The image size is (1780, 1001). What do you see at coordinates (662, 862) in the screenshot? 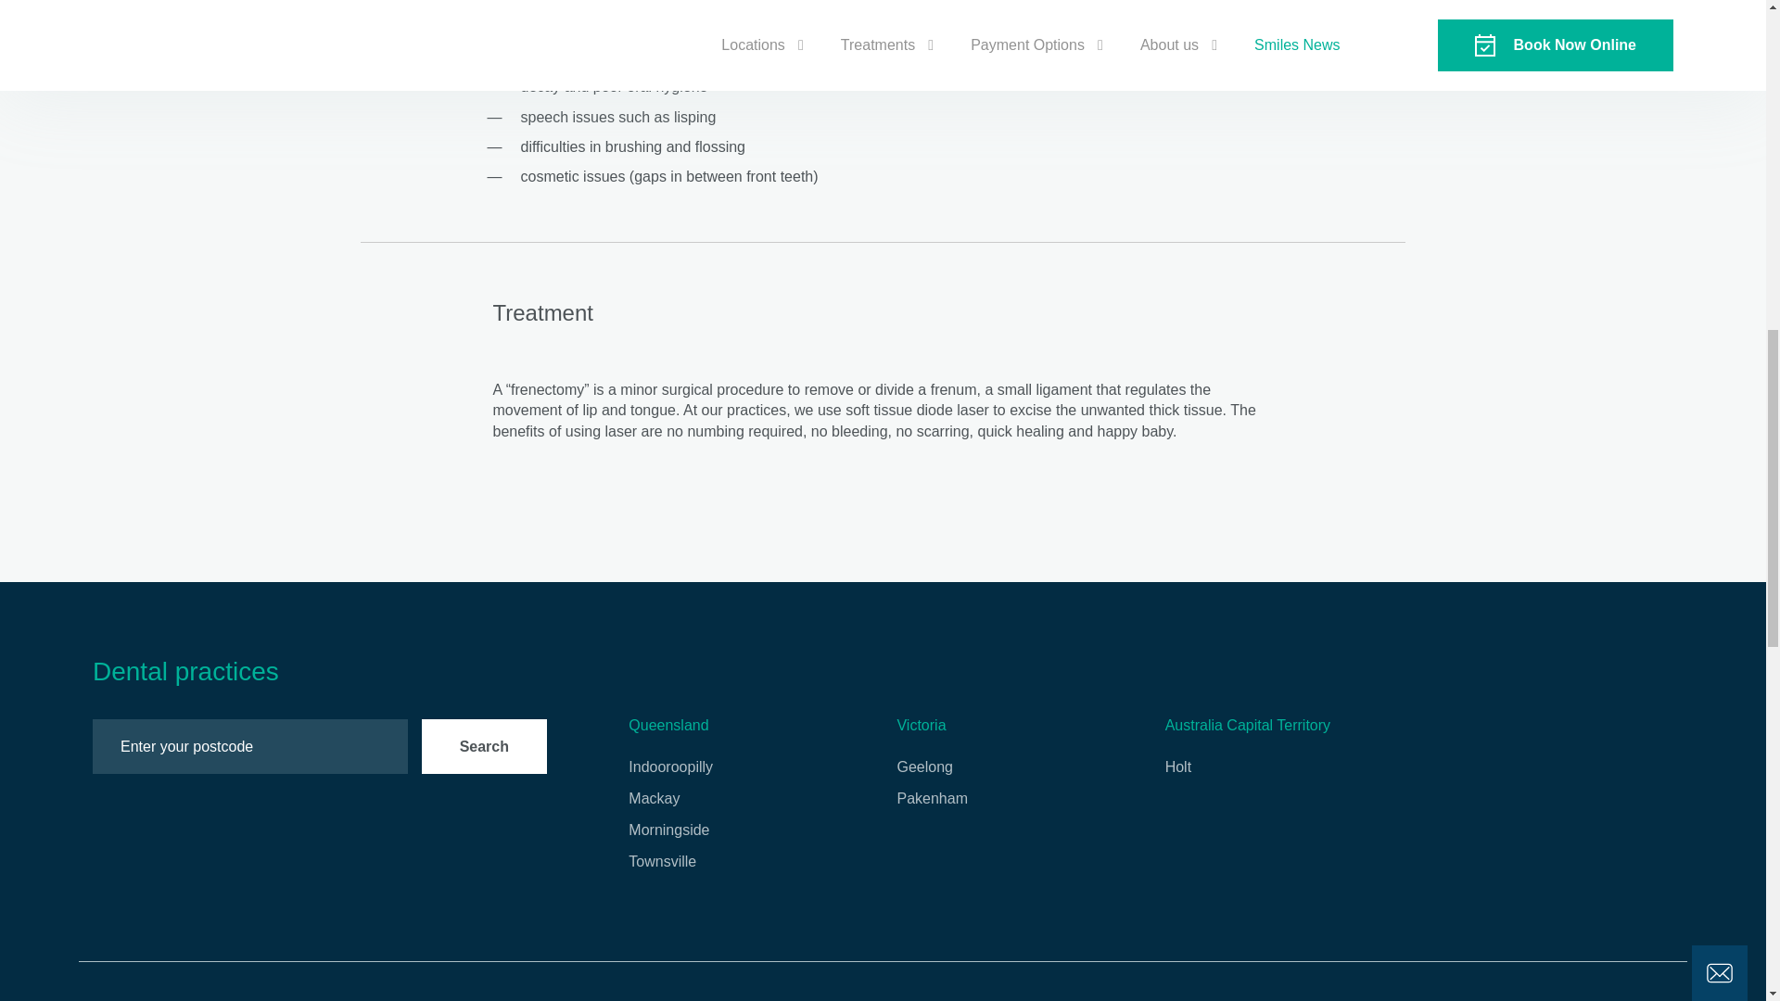
I see `Townsville` at bounding box center [662, 862].